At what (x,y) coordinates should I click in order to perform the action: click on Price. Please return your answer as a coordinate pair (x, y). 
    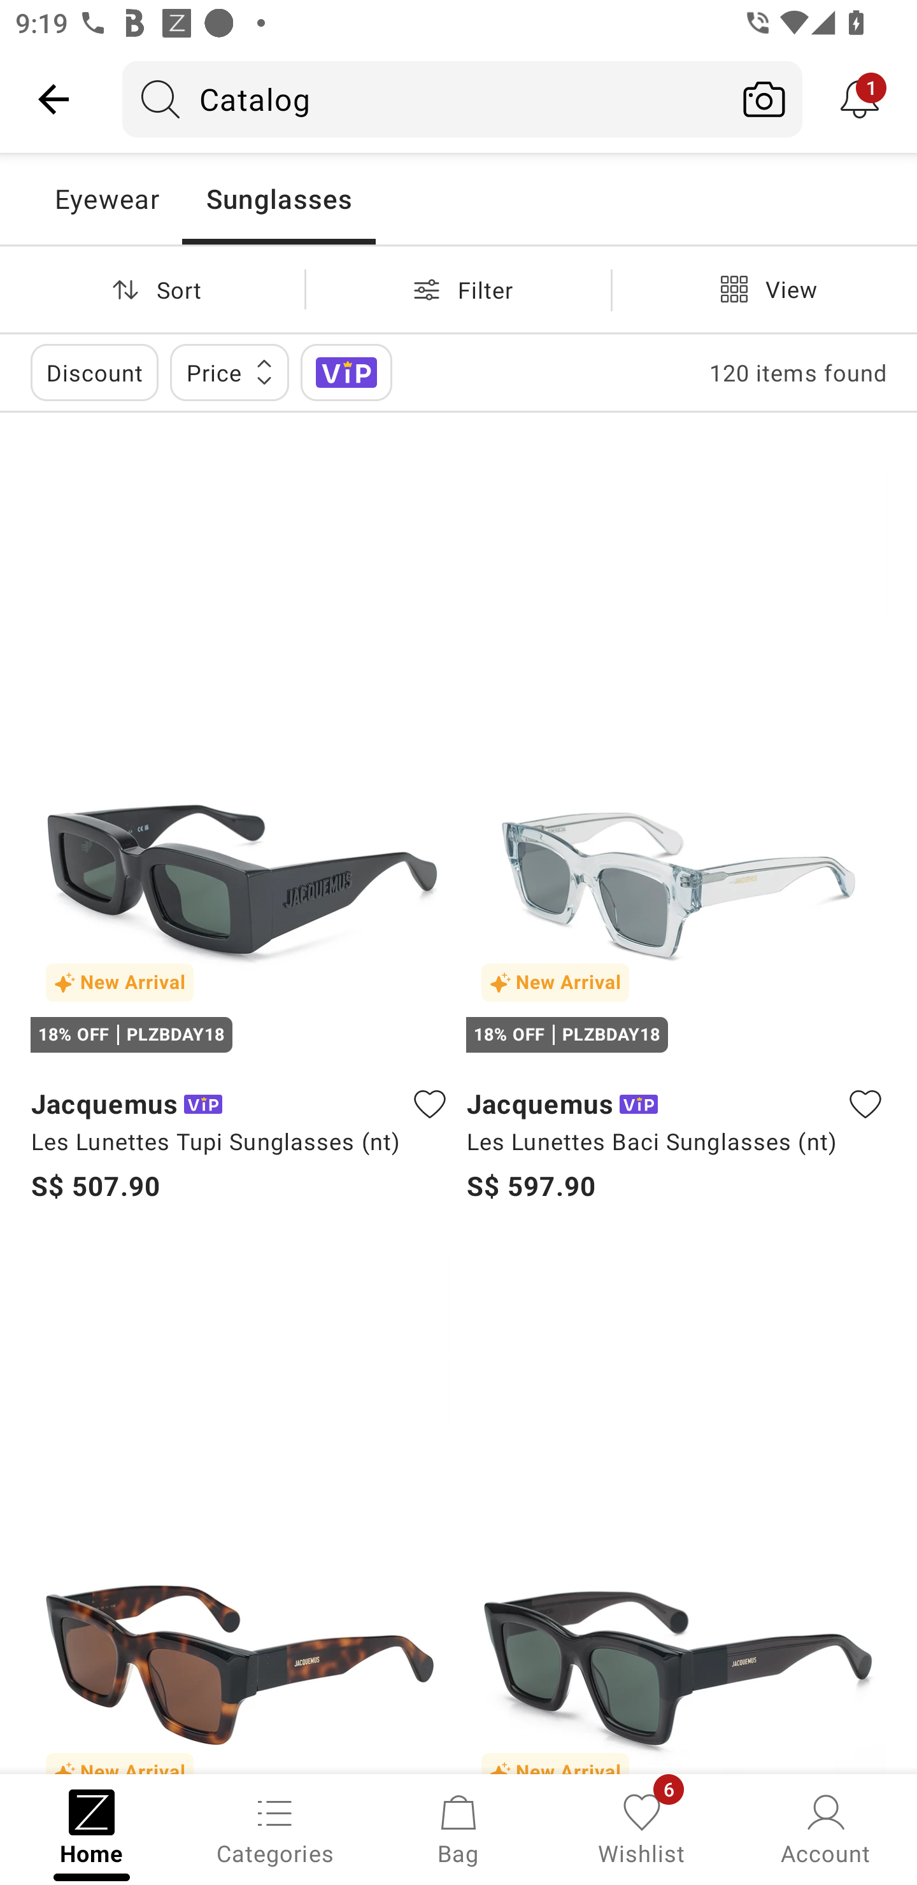
    Looking at the image, I should click on (229, 372).